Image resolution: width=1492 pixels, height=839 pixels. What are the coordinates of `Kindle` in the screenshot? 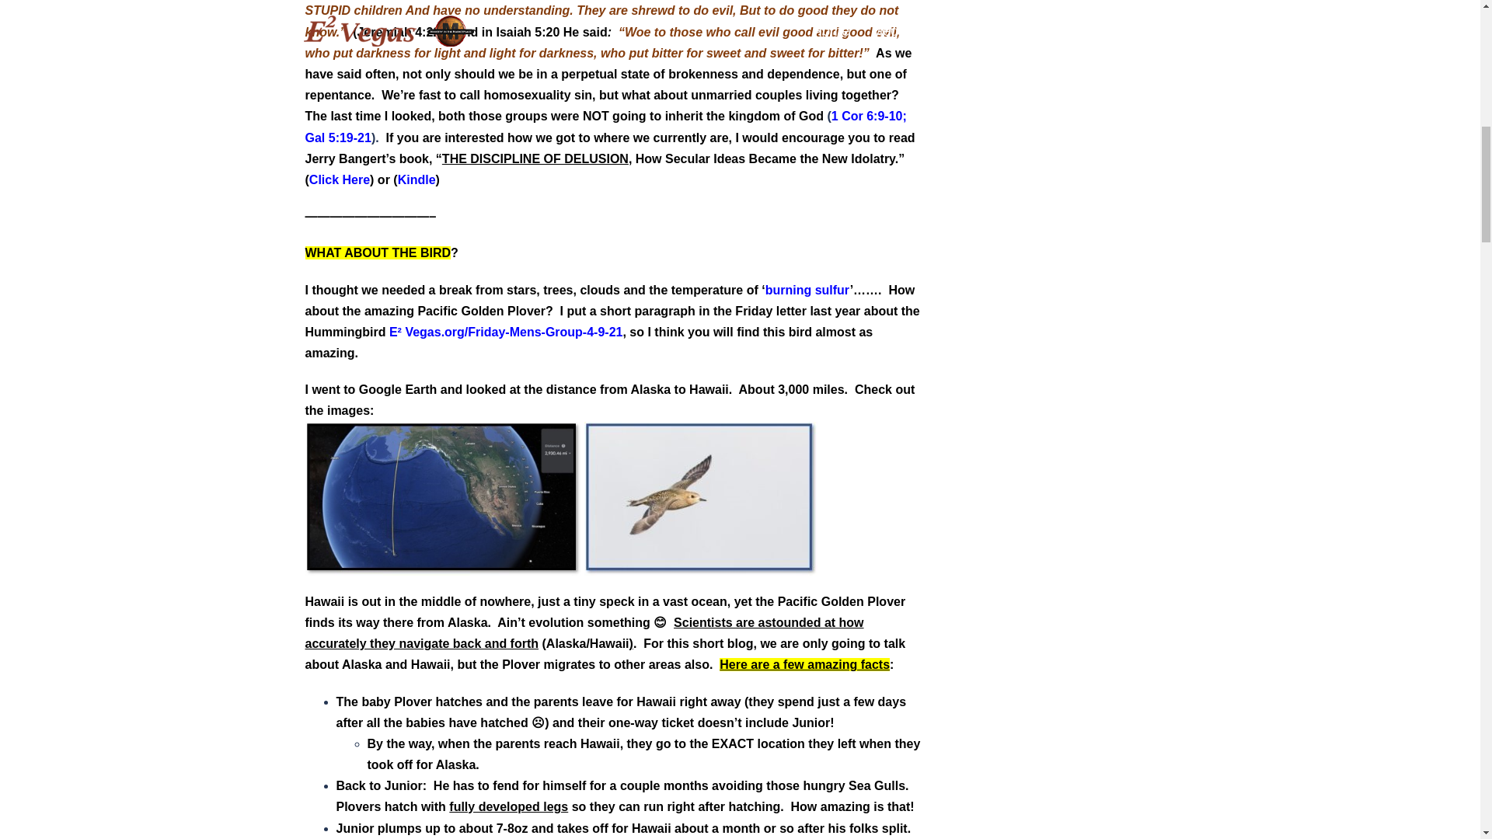 It's located at (417, 179).